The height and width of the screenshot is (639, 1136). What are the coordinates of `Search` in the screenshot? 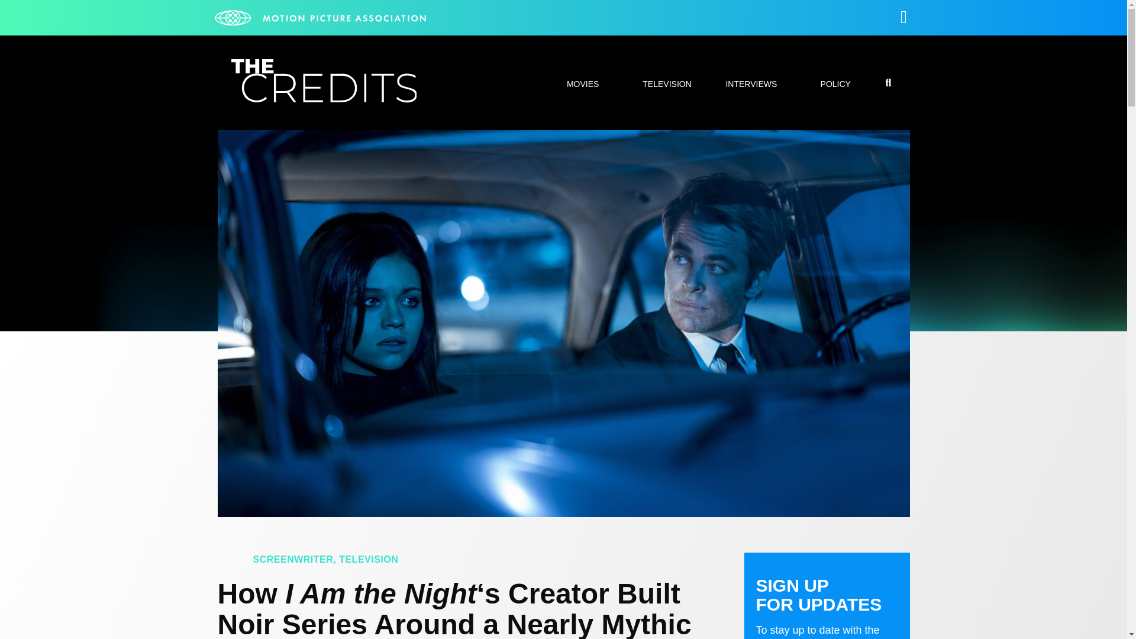 It's located at (840, 318).